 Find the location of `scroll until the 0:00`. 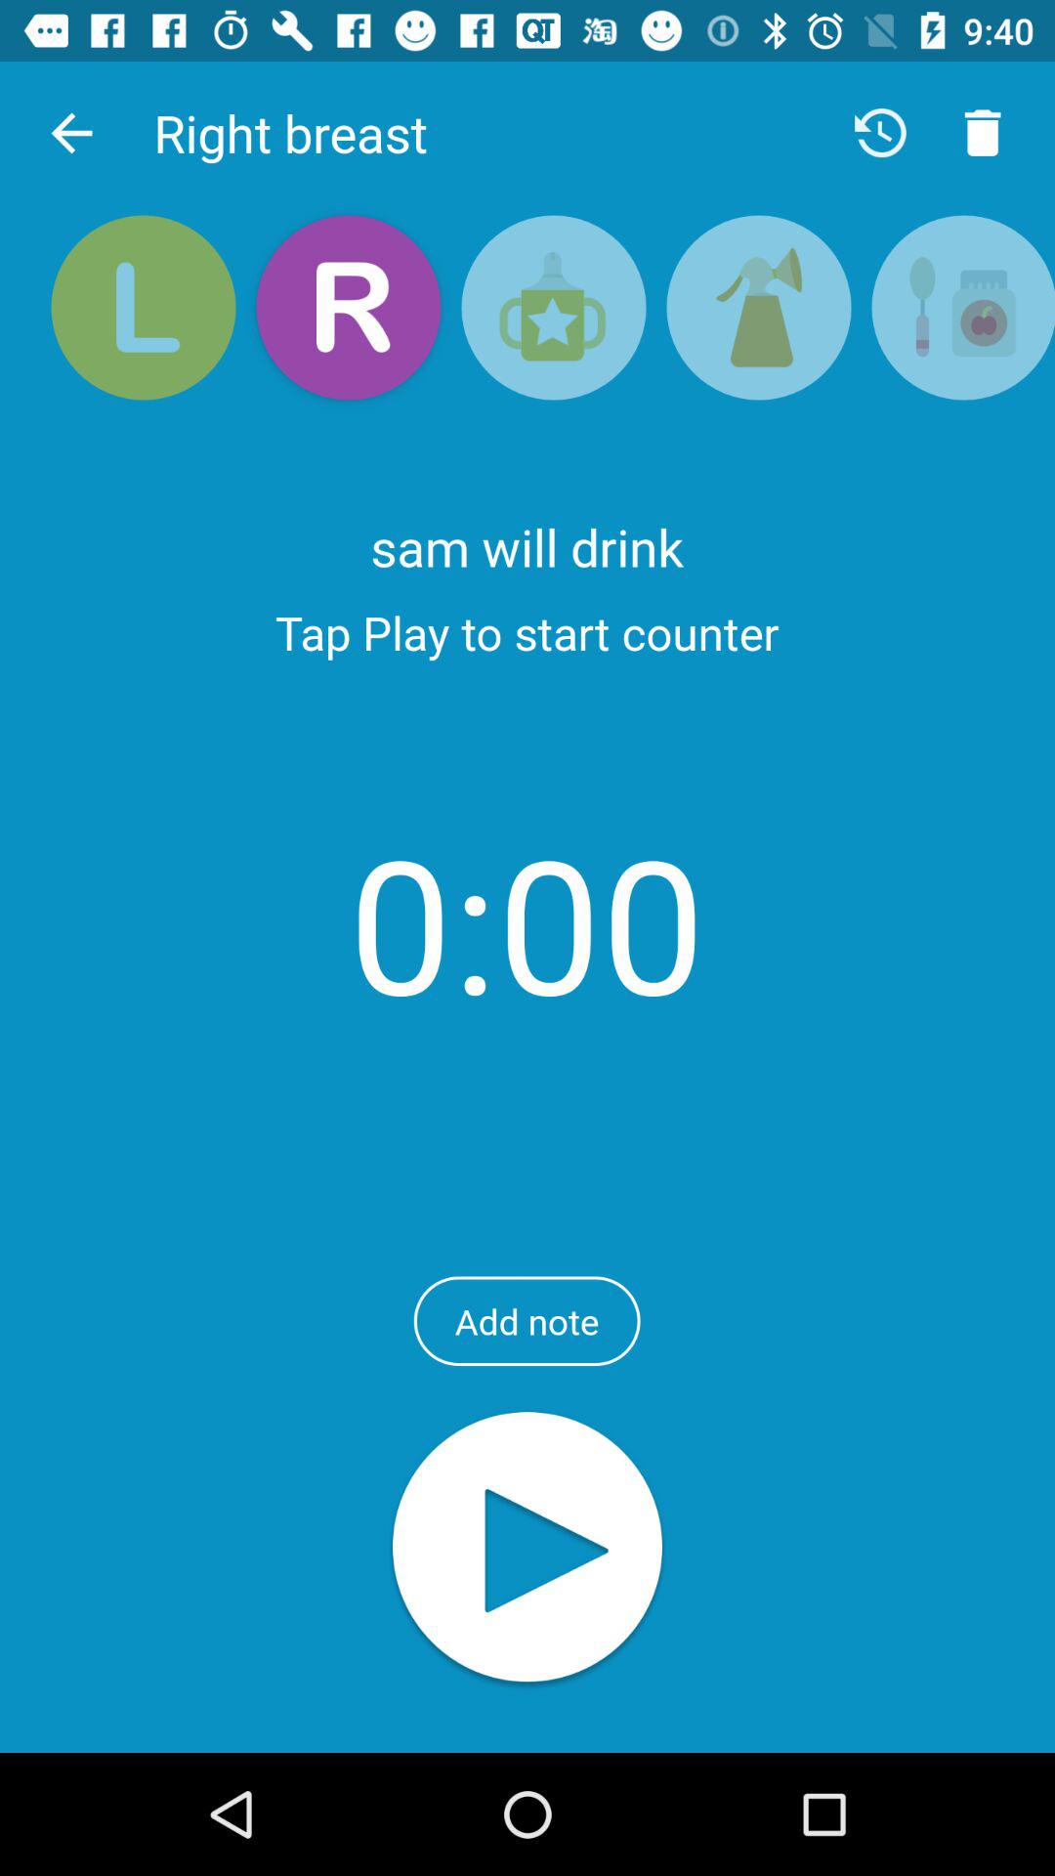

scroll until the 0:00 is located at coordinates (527, 922).